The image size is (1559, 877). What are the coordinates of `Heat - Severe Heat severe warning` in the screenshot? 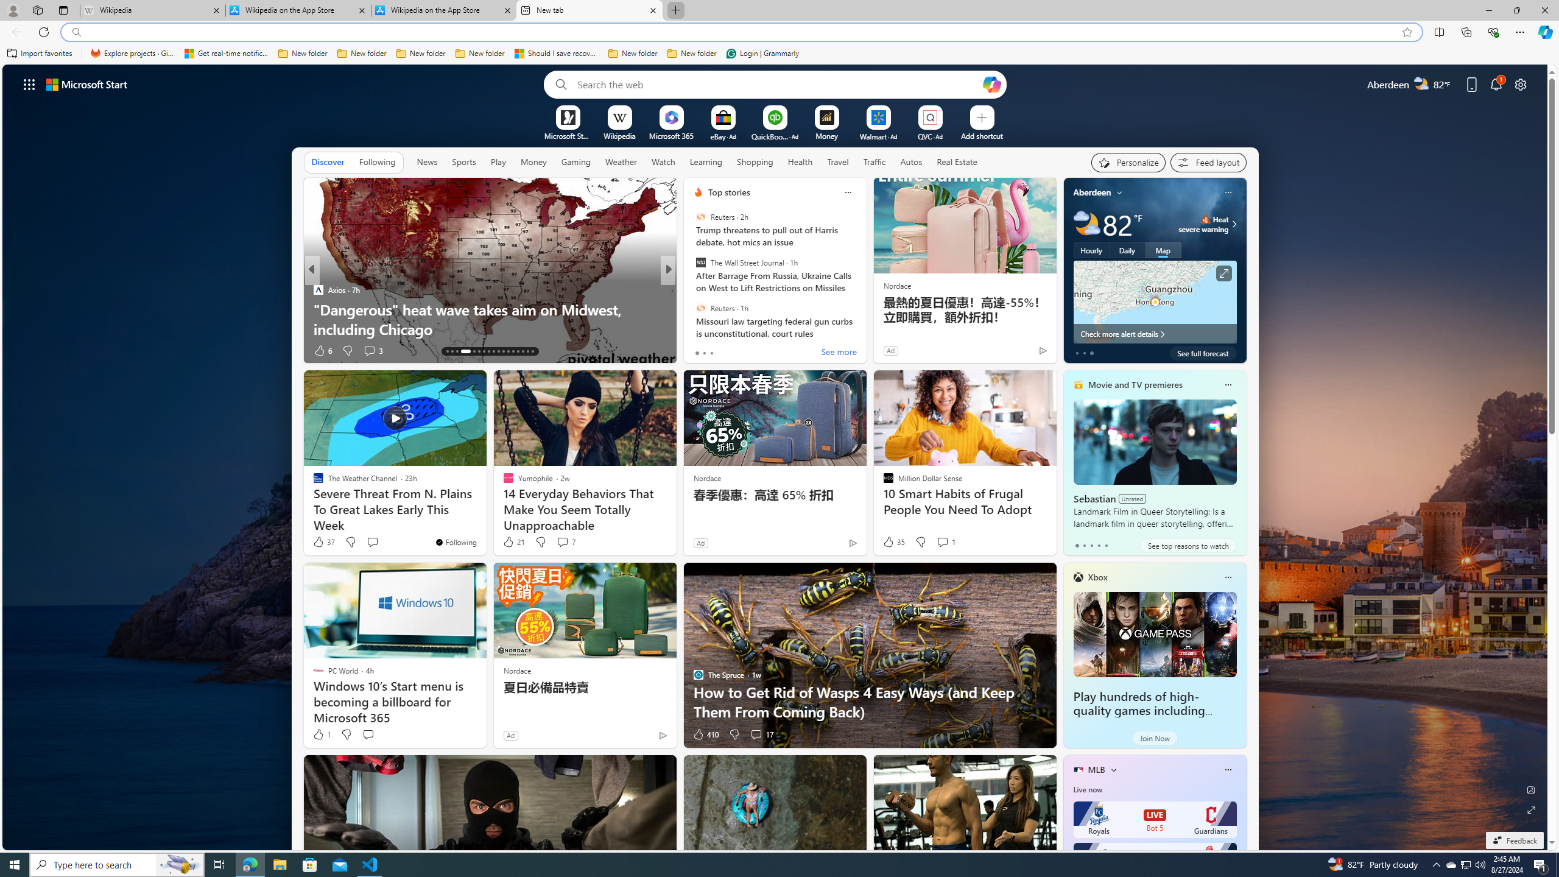 It's located at (1203, 224).